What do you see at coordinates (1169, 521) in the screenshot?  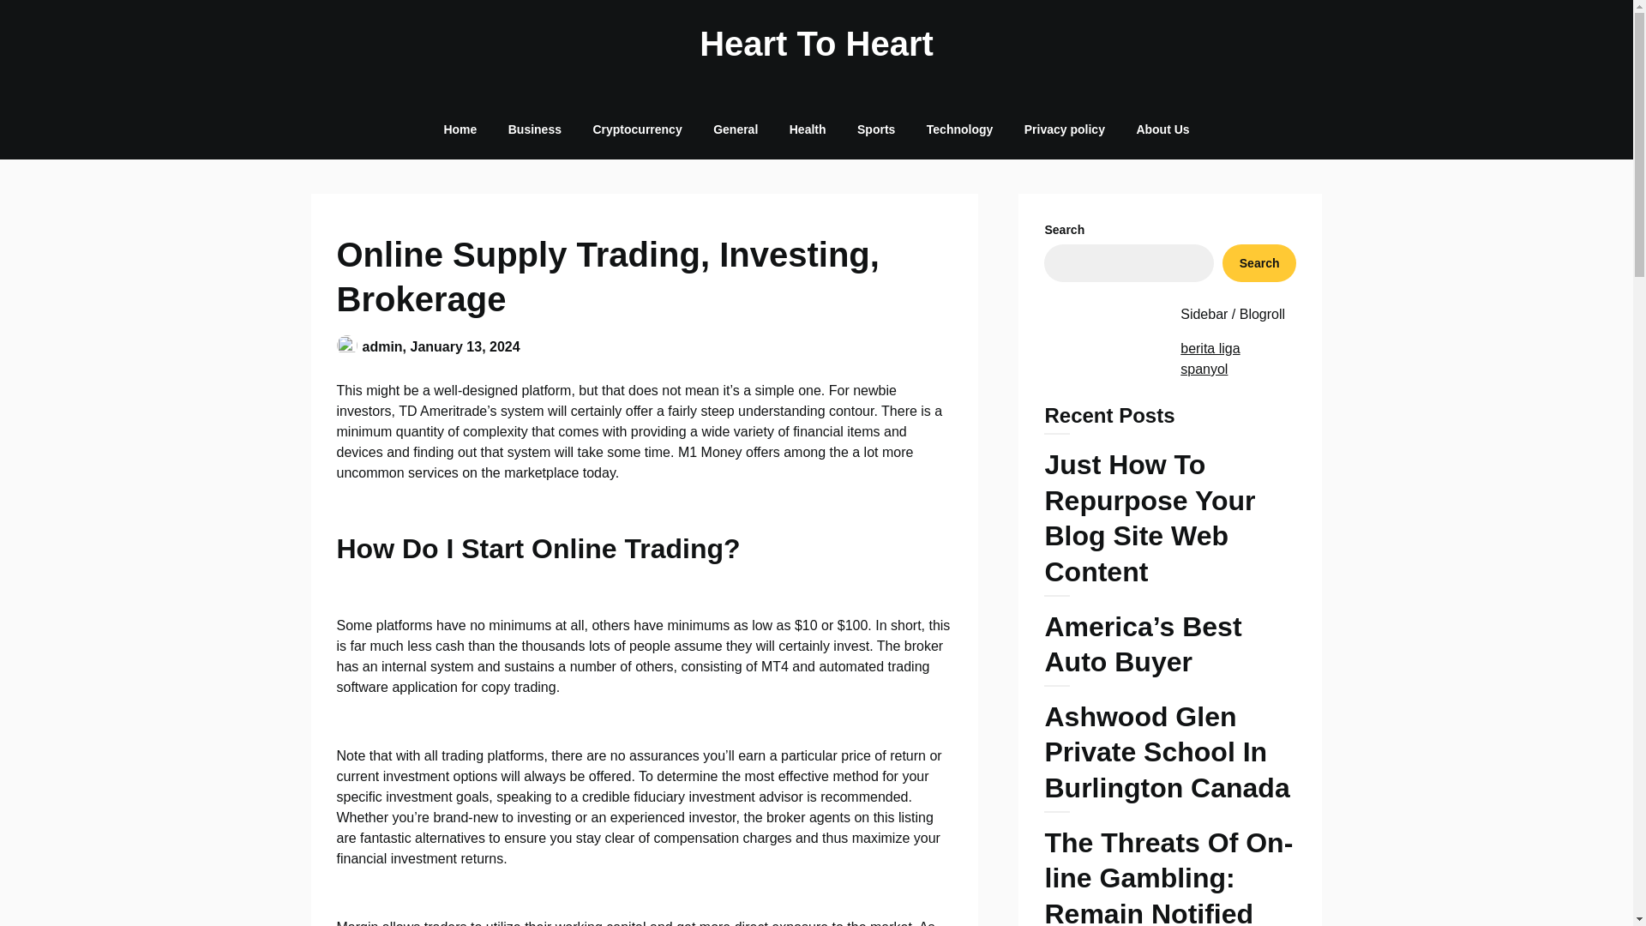 I see `Just How To Repurpose Your Blog Site Web Content` at bounding box center [1169, 521].